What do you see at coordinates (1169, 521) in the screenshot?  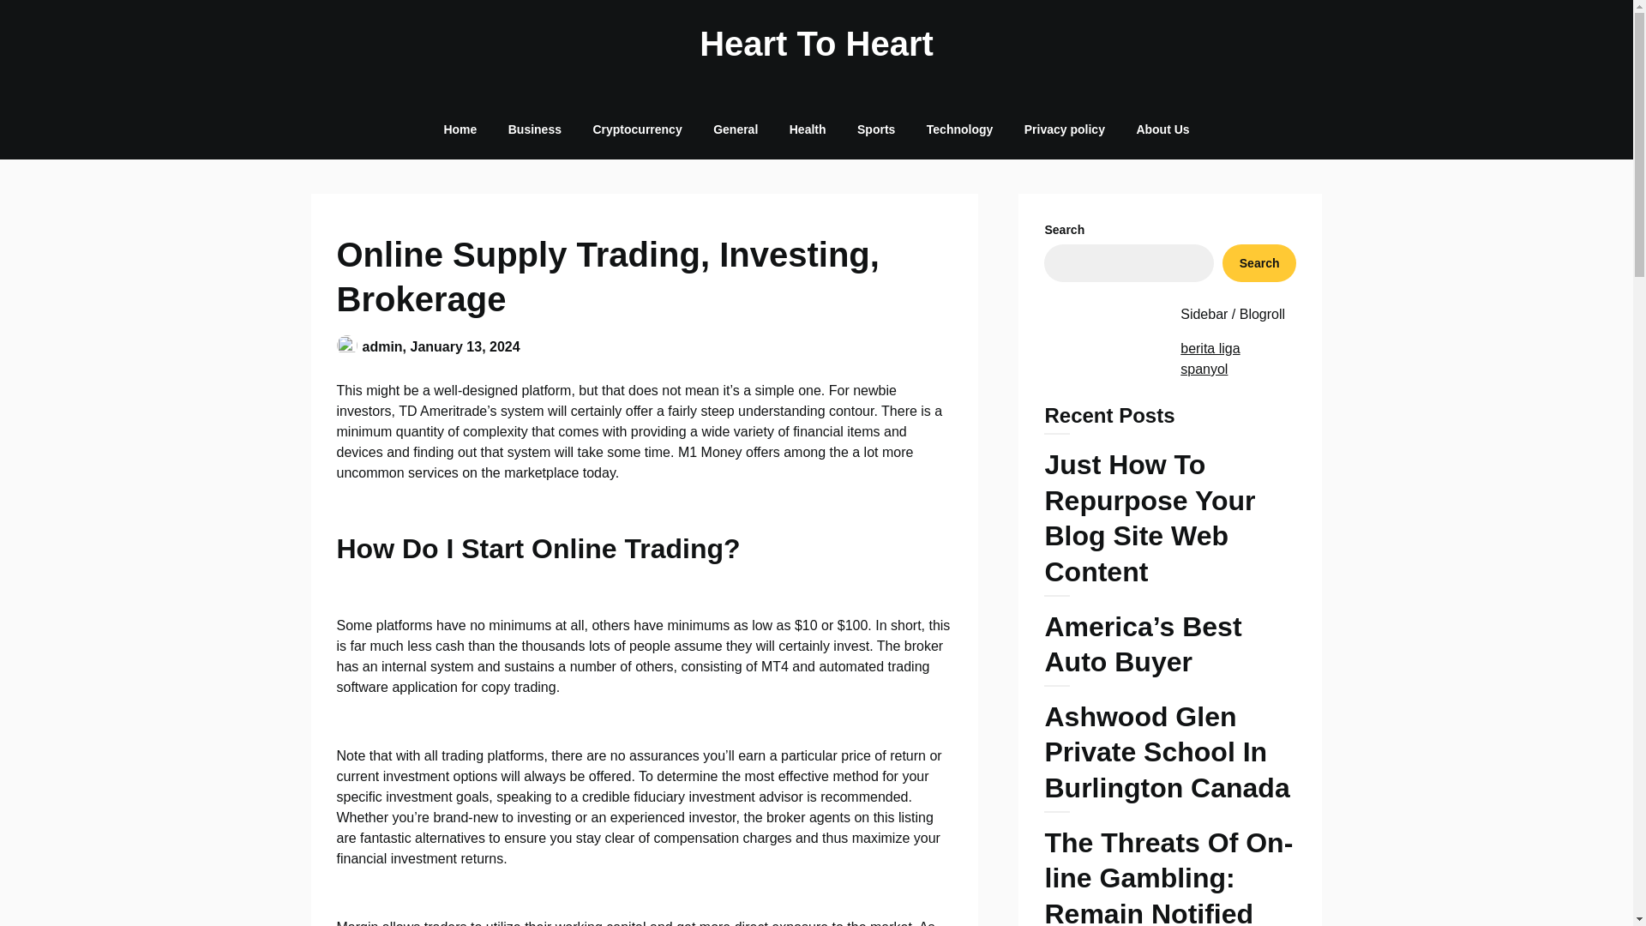 I see `Just How To Repurpose Your Blog Site Web Content` at bounding box center [1169, 521].